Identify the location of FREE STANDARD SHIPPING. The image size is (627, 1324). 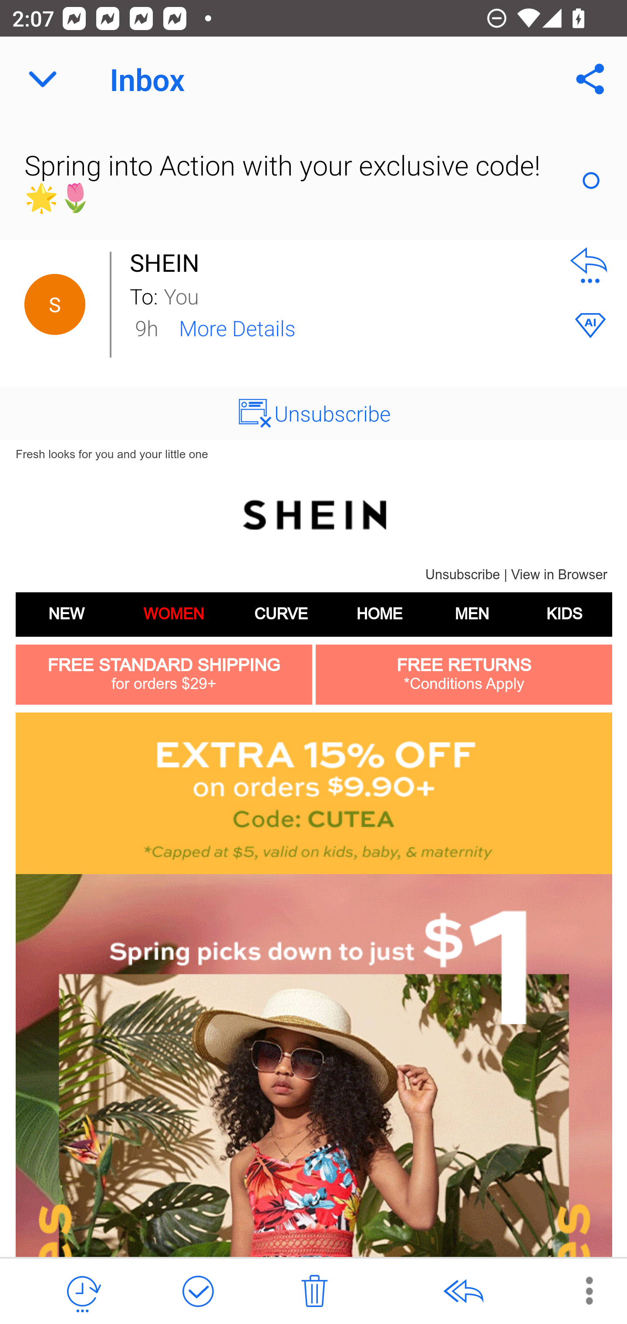
(164, 665).